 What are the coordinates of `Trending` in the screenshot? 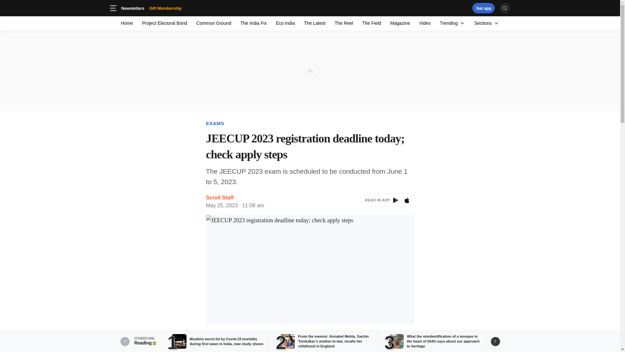 It's located at (452, 23).